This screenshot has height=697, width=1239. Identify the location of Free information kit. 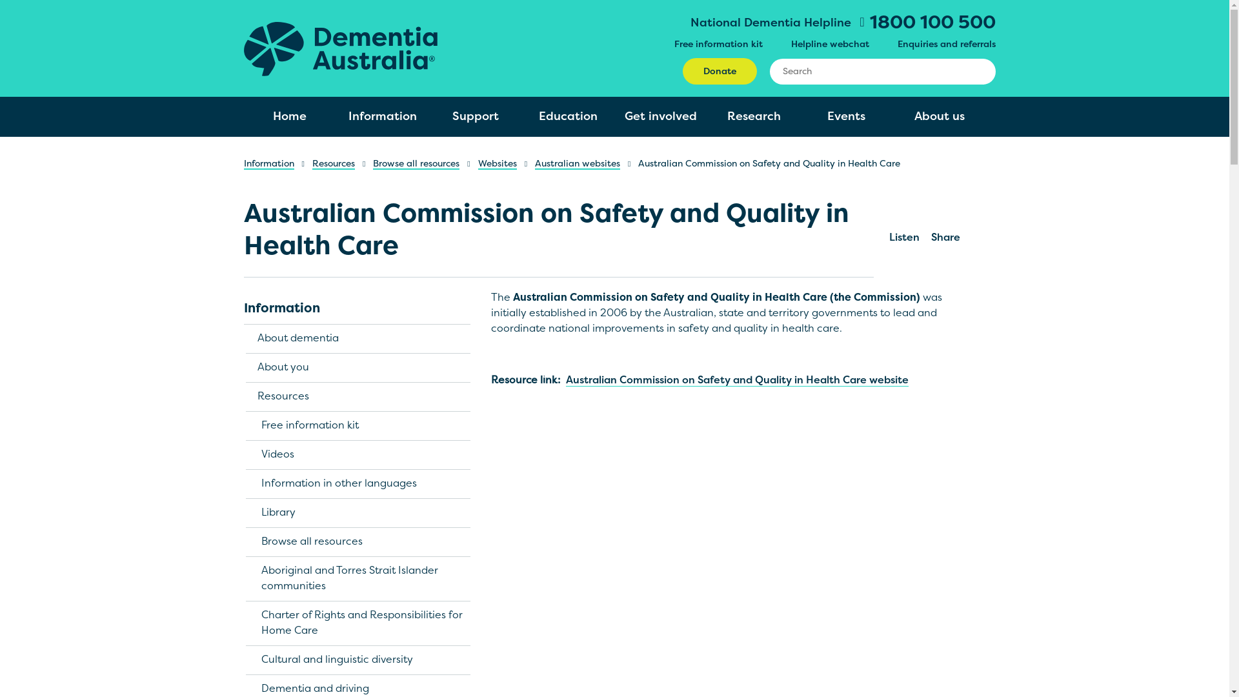
(718, 45).